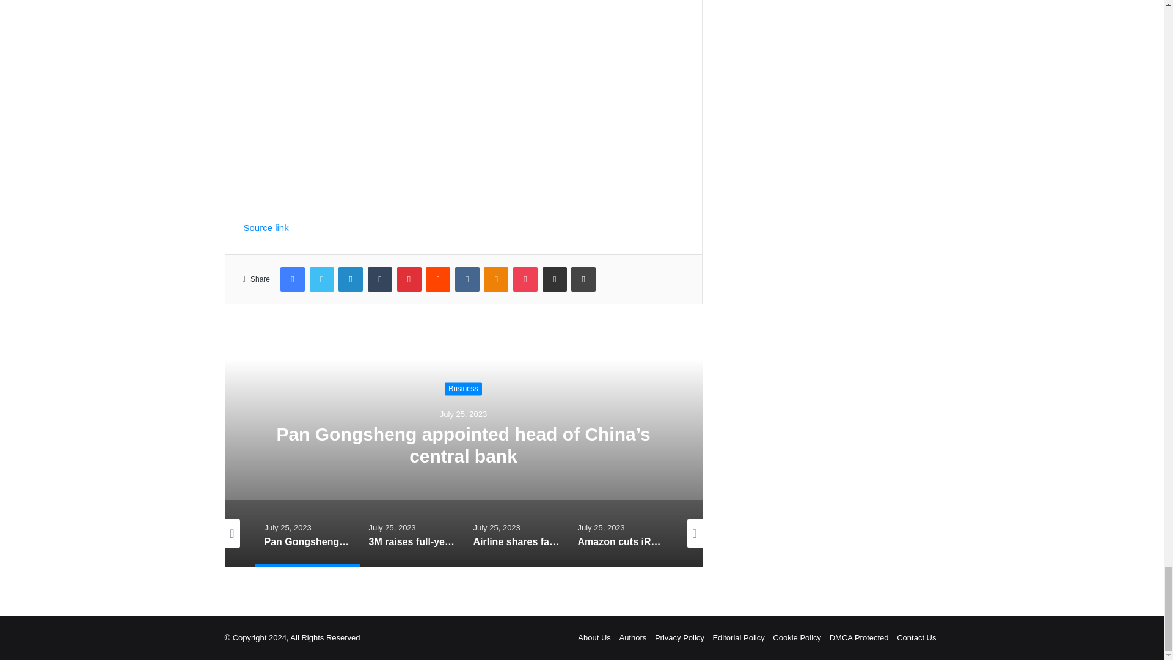 The image size is (1173, 660). Describe the element at coordinates (321, 279) in the screenshot. I see `Twitter` at that location.